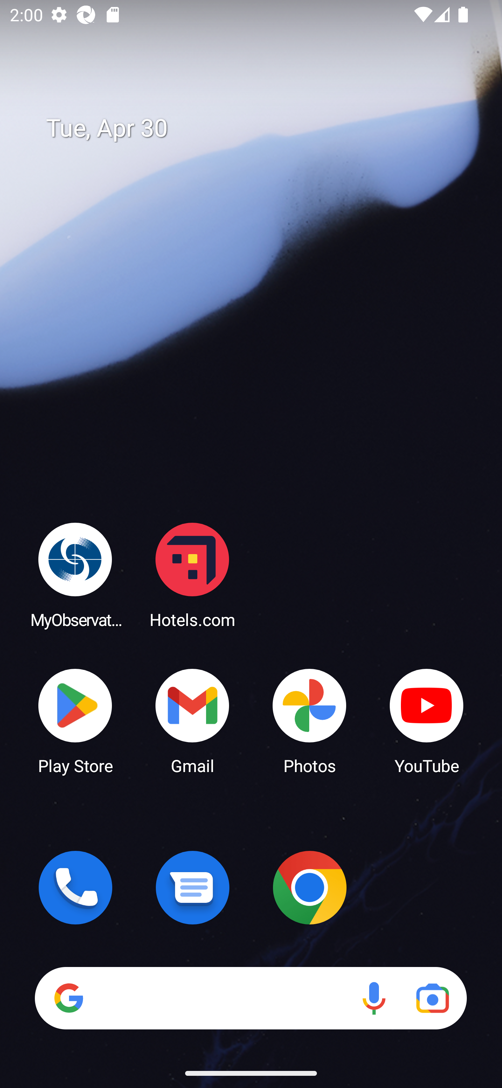 Image resolution: width=502 pixels, height=1088 pixels. I want to click on Play Store, so click(75, 720).